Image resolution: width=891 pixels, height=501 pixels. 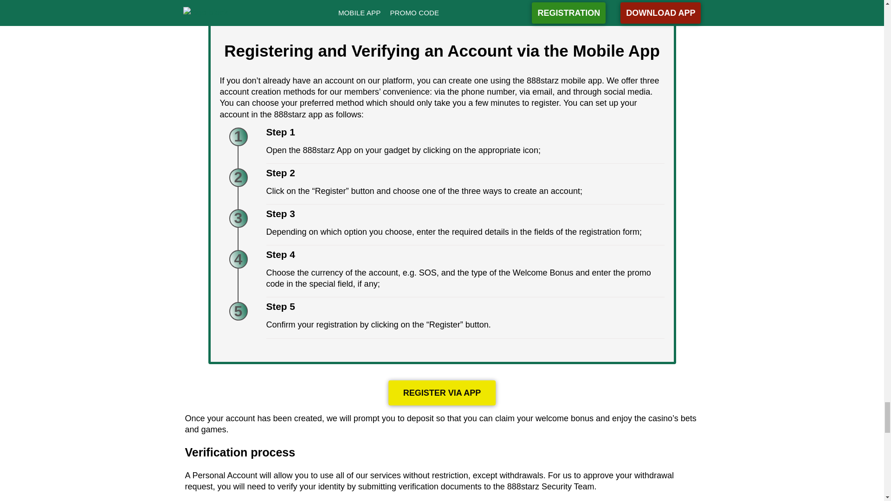 I want to click on REGISTER VIA APP, so click(x=442, y=392).